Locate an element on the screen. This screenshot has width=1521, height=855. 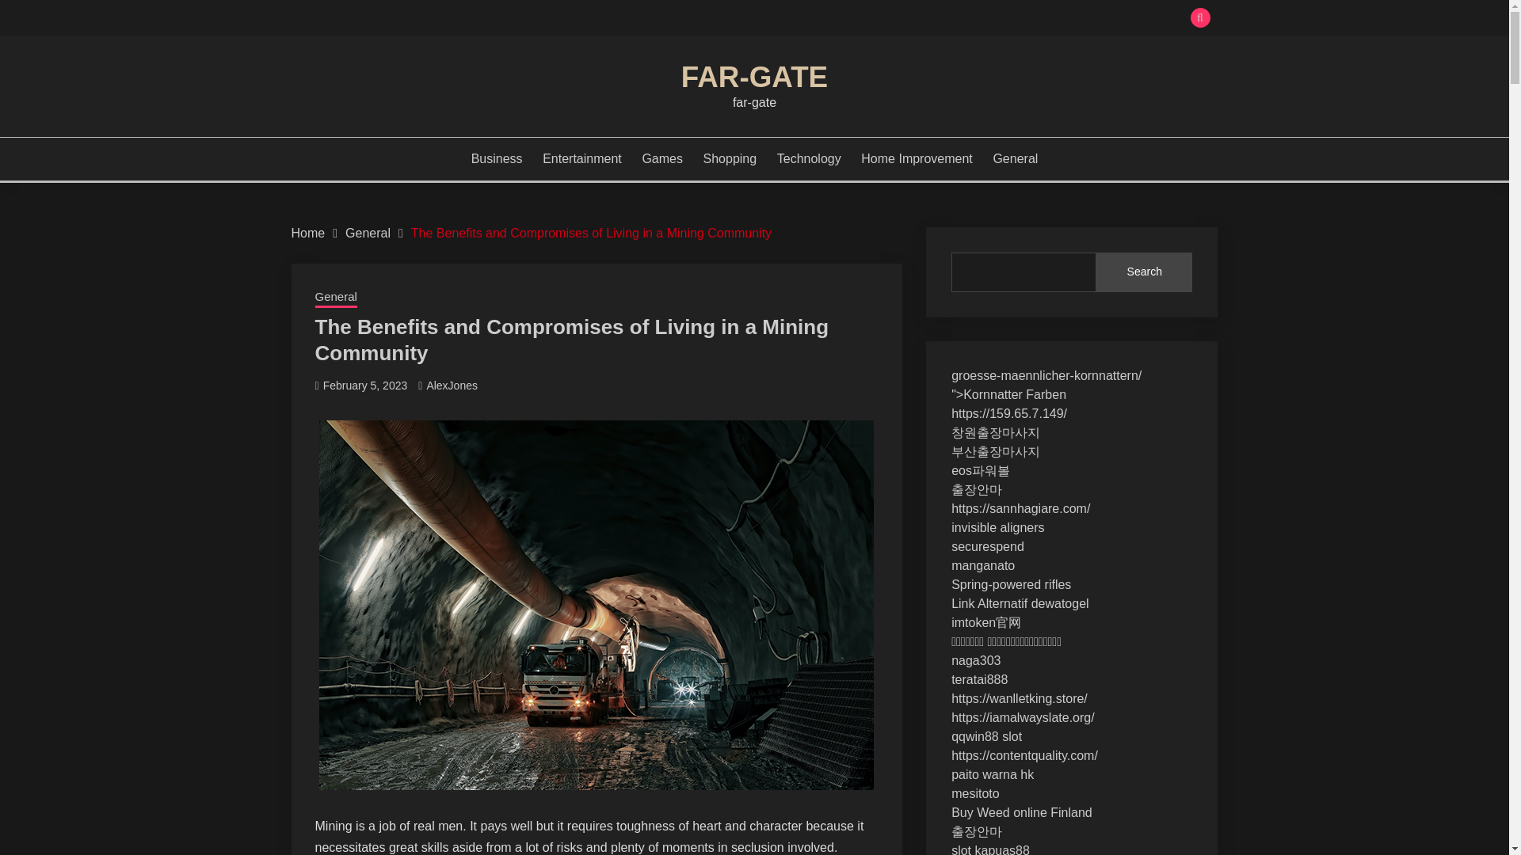
February 5, 2023 is located at coordinates (364, 385).